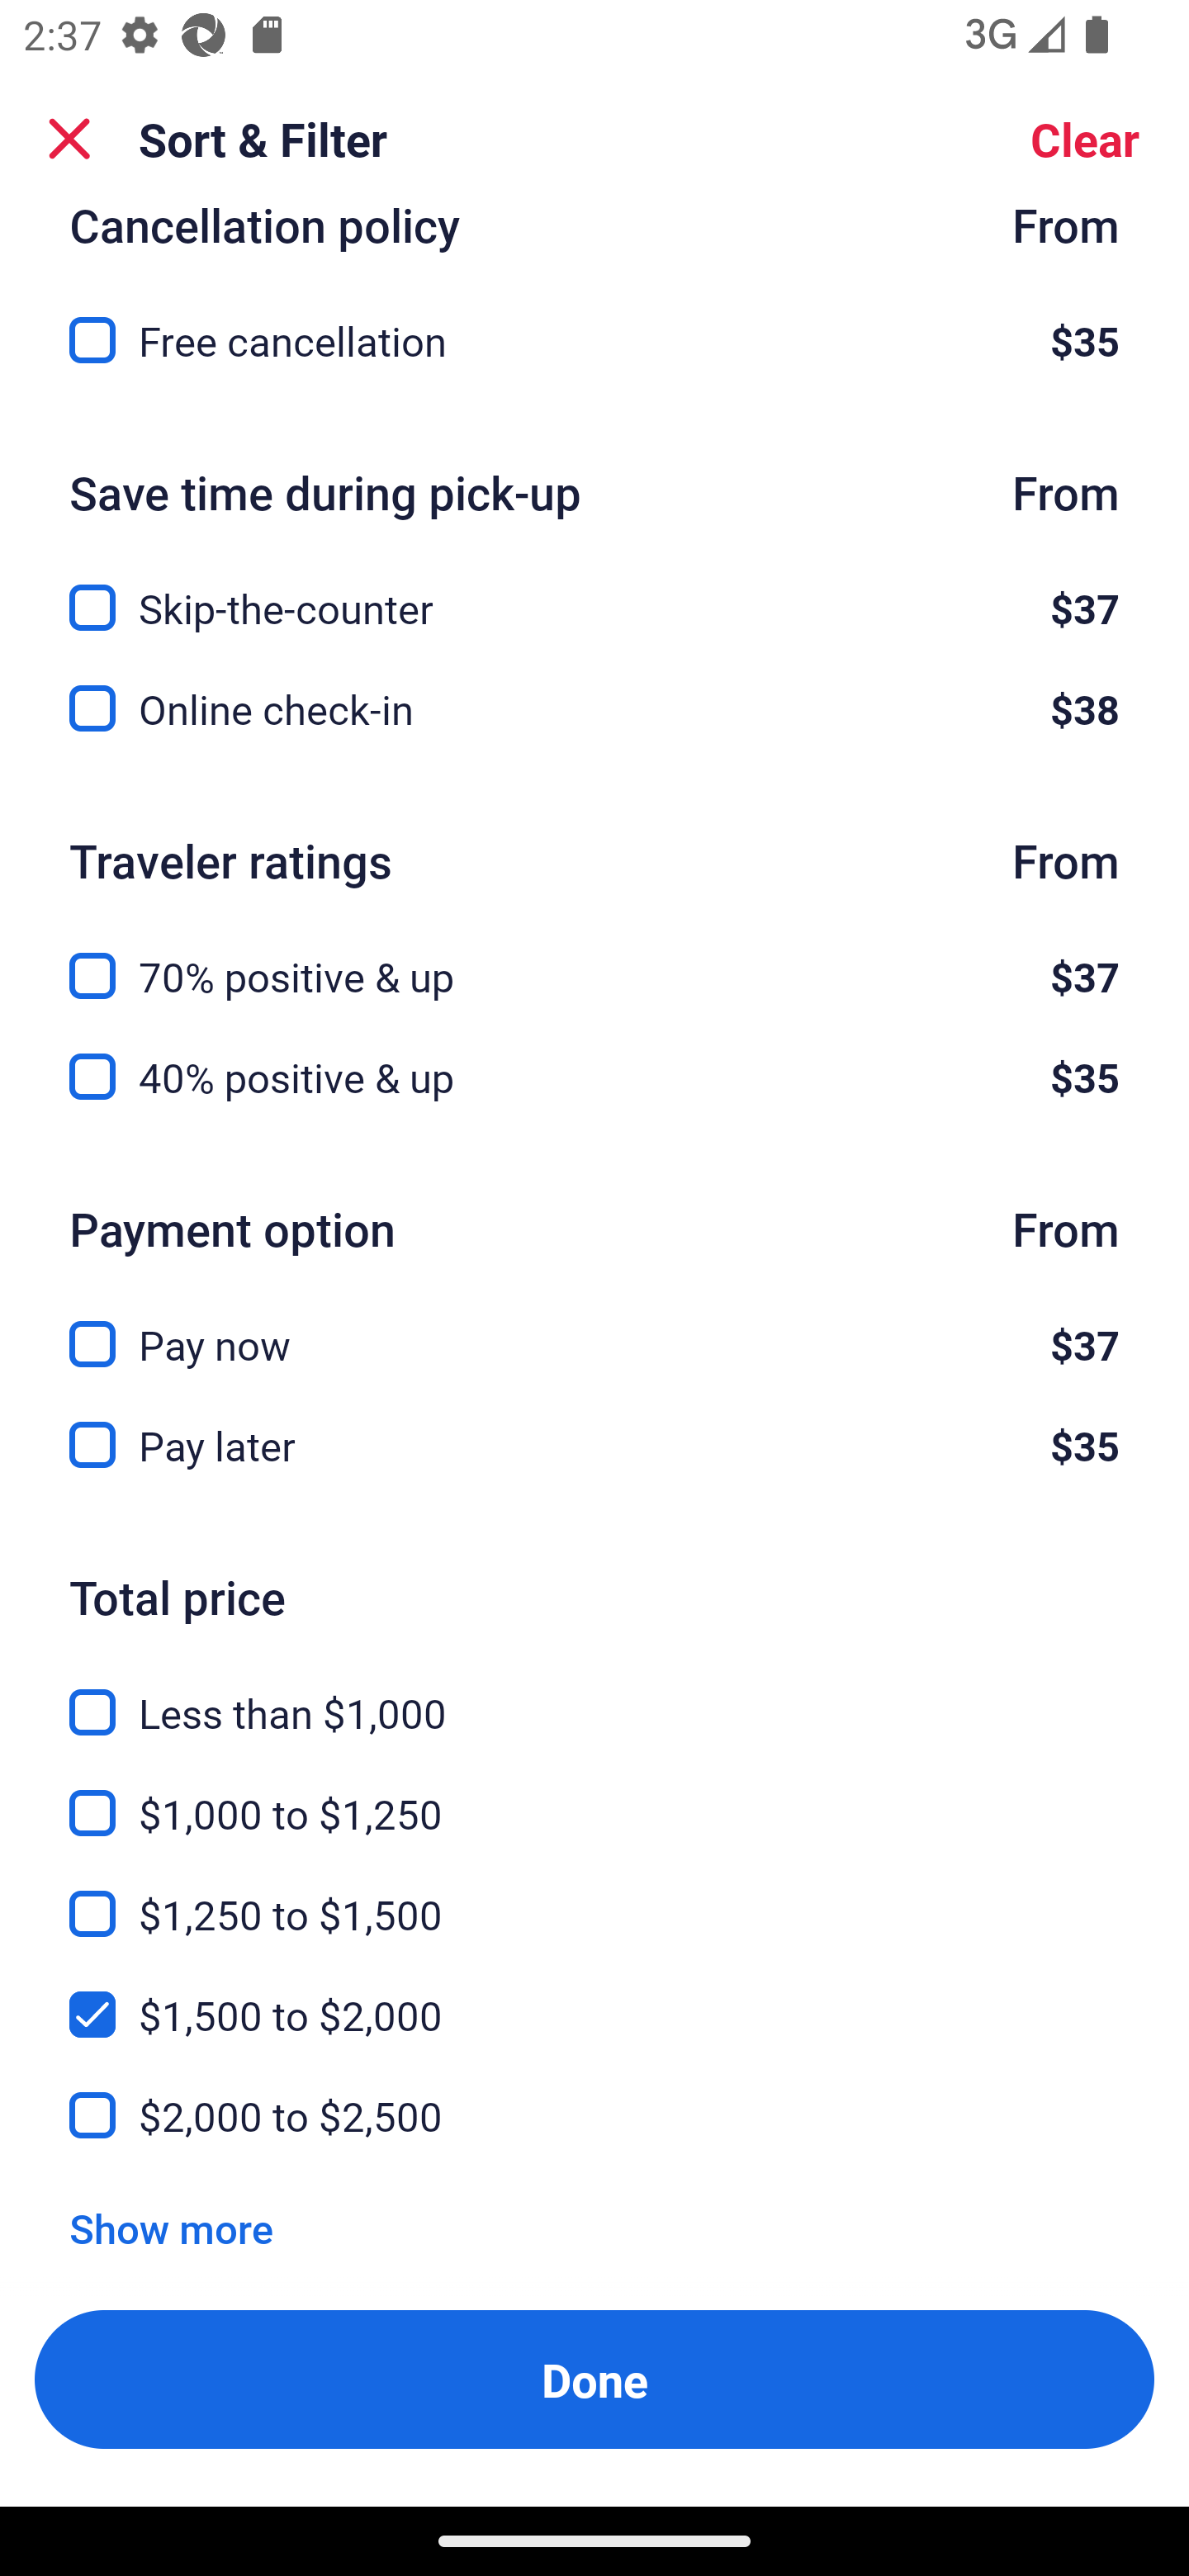  What do you see at coordinates (171, 2228) in the screenshot?
I see `Show more Show more Link` at bounding box center [171, 2228].